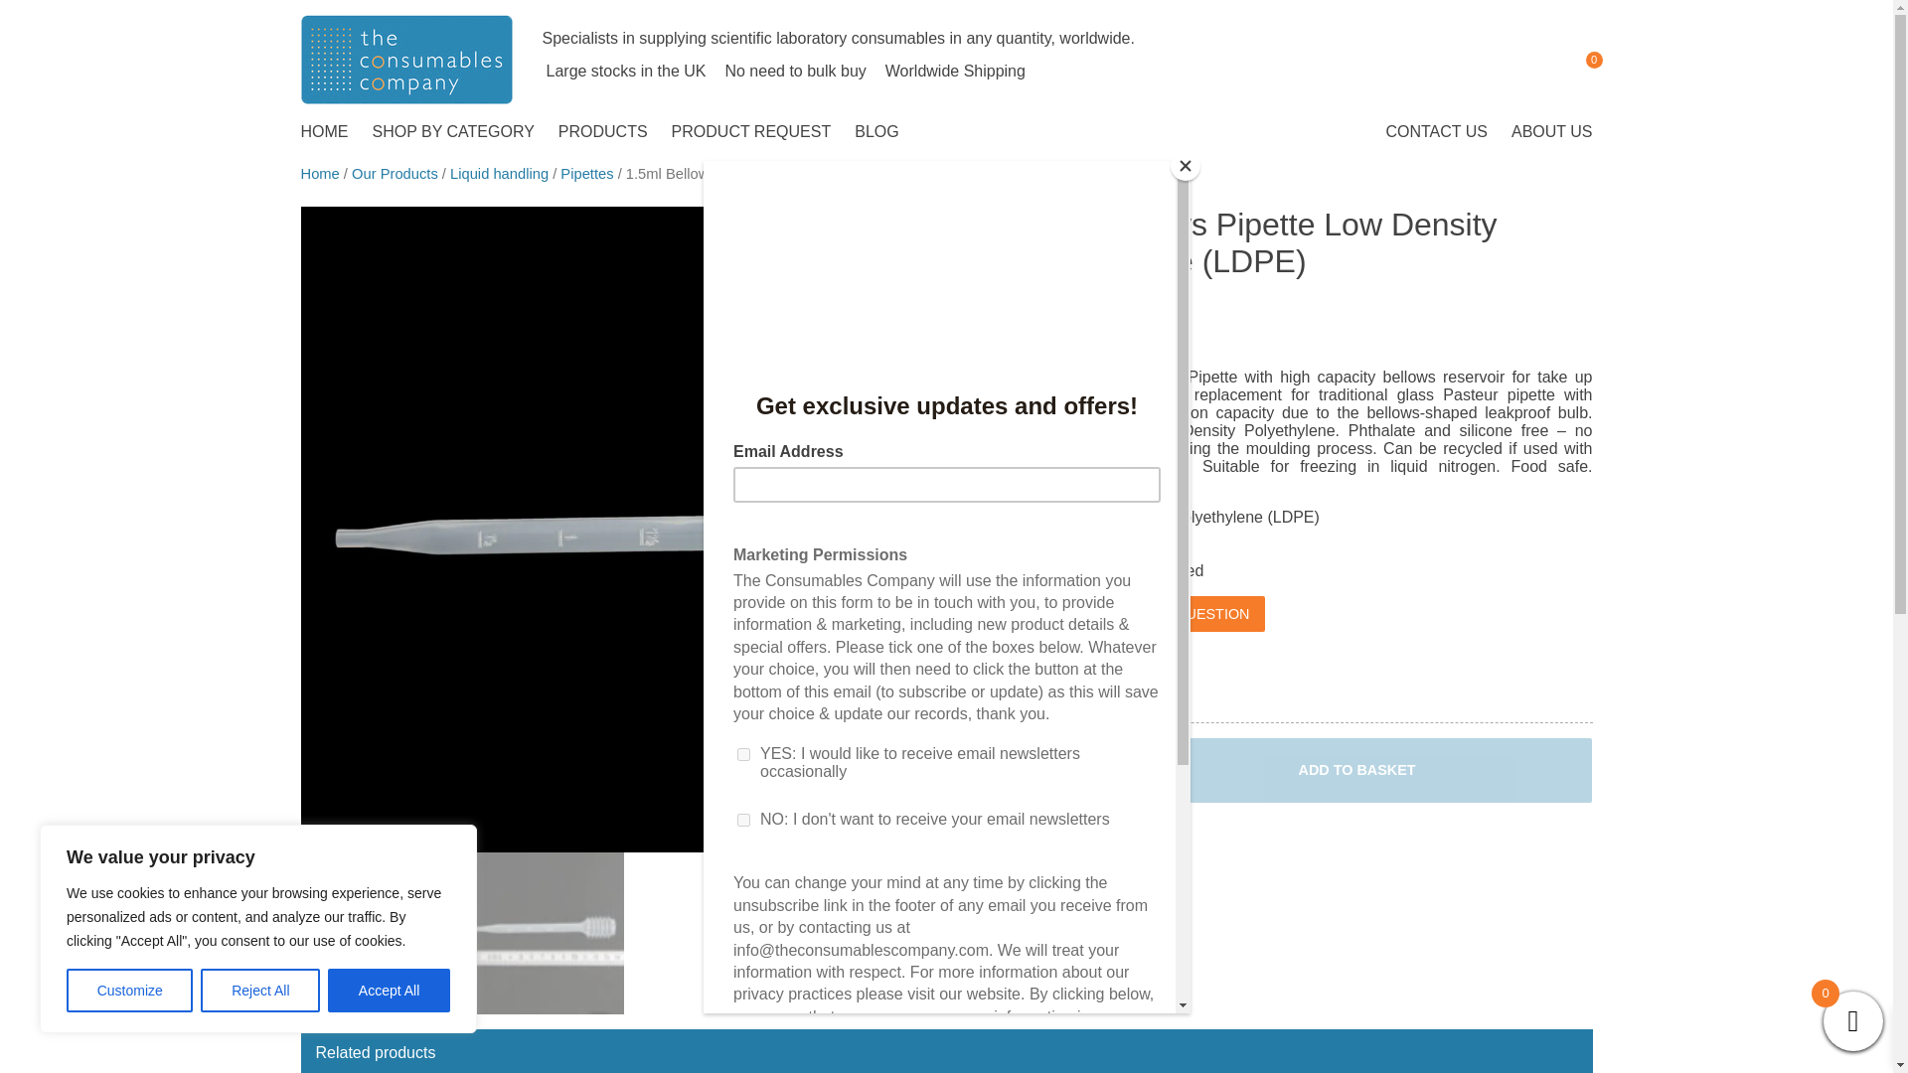 The width and height of the screenshot is (1908, 1073). What do you see at coordinates (499, 173) in the screenshot?
I see `Liquid handling` at bounding box center [499, 173].